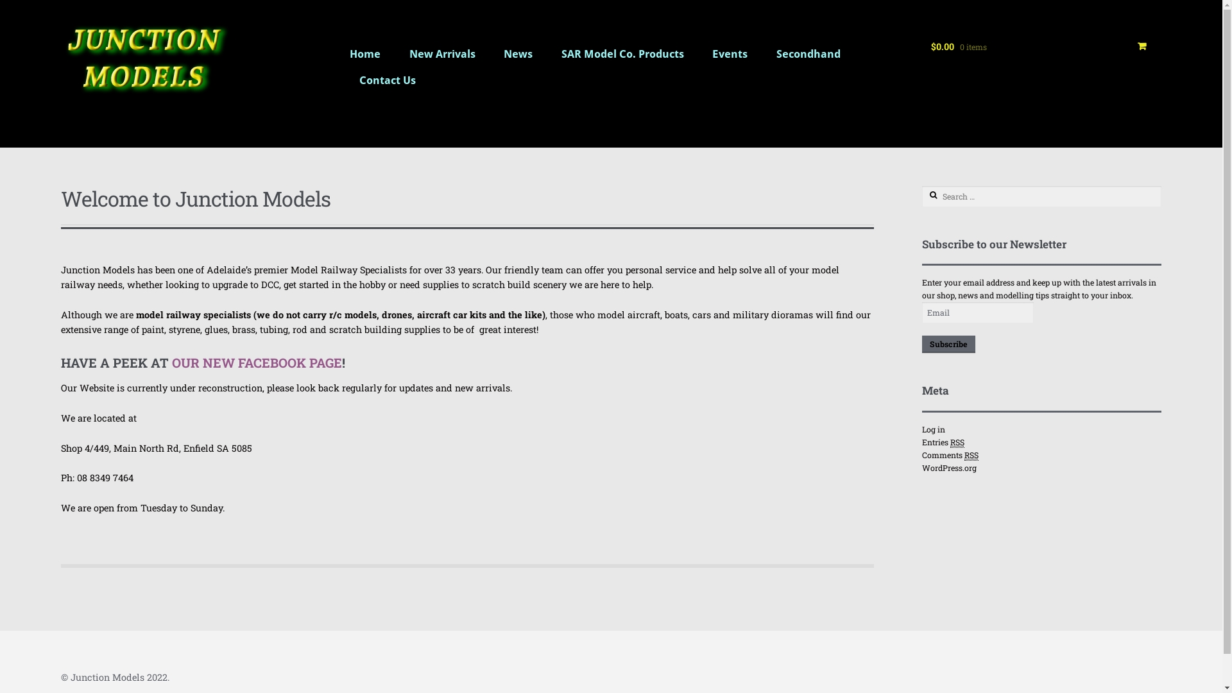  Describe the element at coordinates (943, 195) in the screenshot. I see `Search` at that location.